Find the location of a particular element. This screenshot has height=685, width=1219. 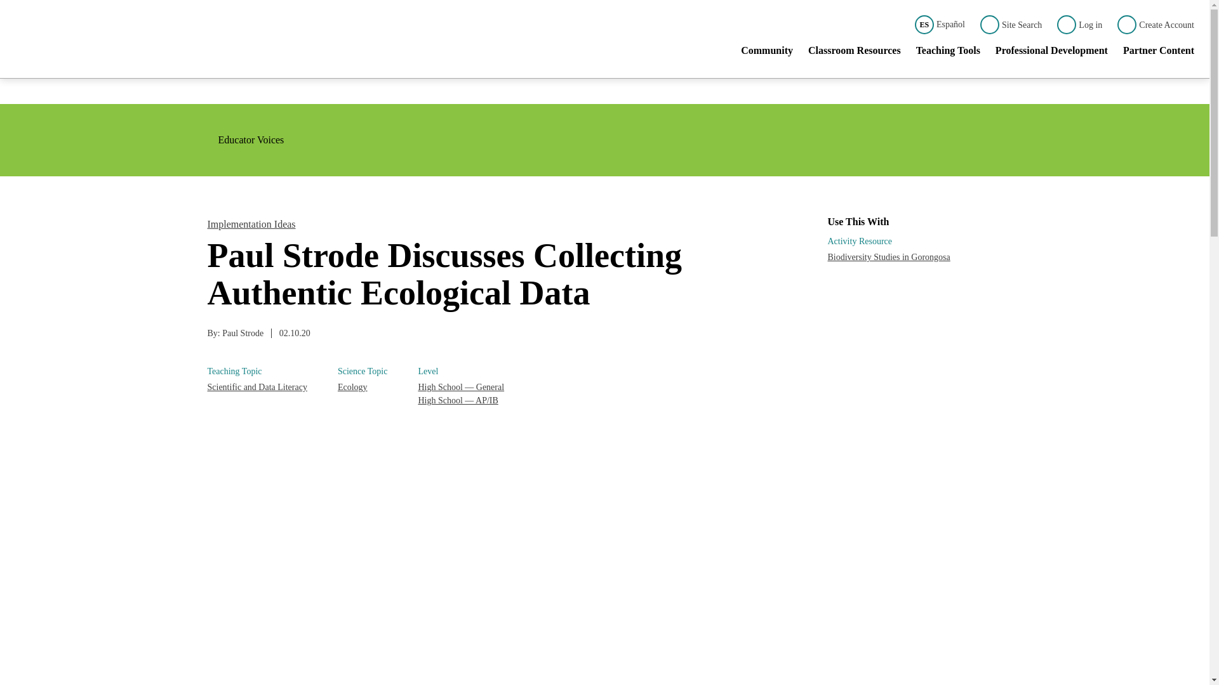

Educator Voices is located at coordinates (245, 140).